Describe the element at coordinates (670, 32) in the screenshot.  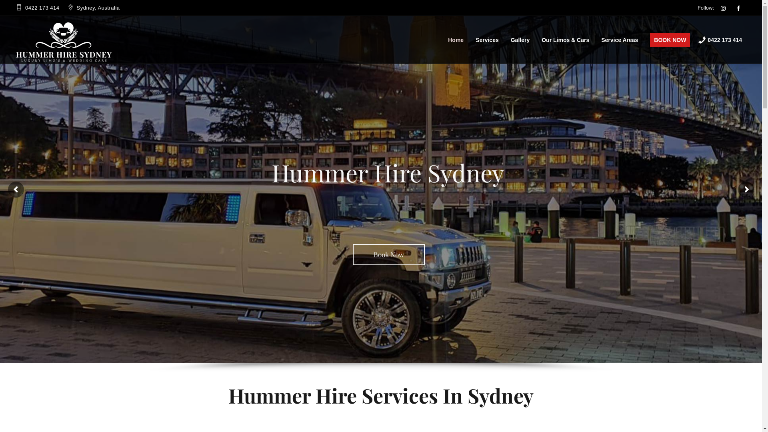
I see `BOOK NOW` at that location.